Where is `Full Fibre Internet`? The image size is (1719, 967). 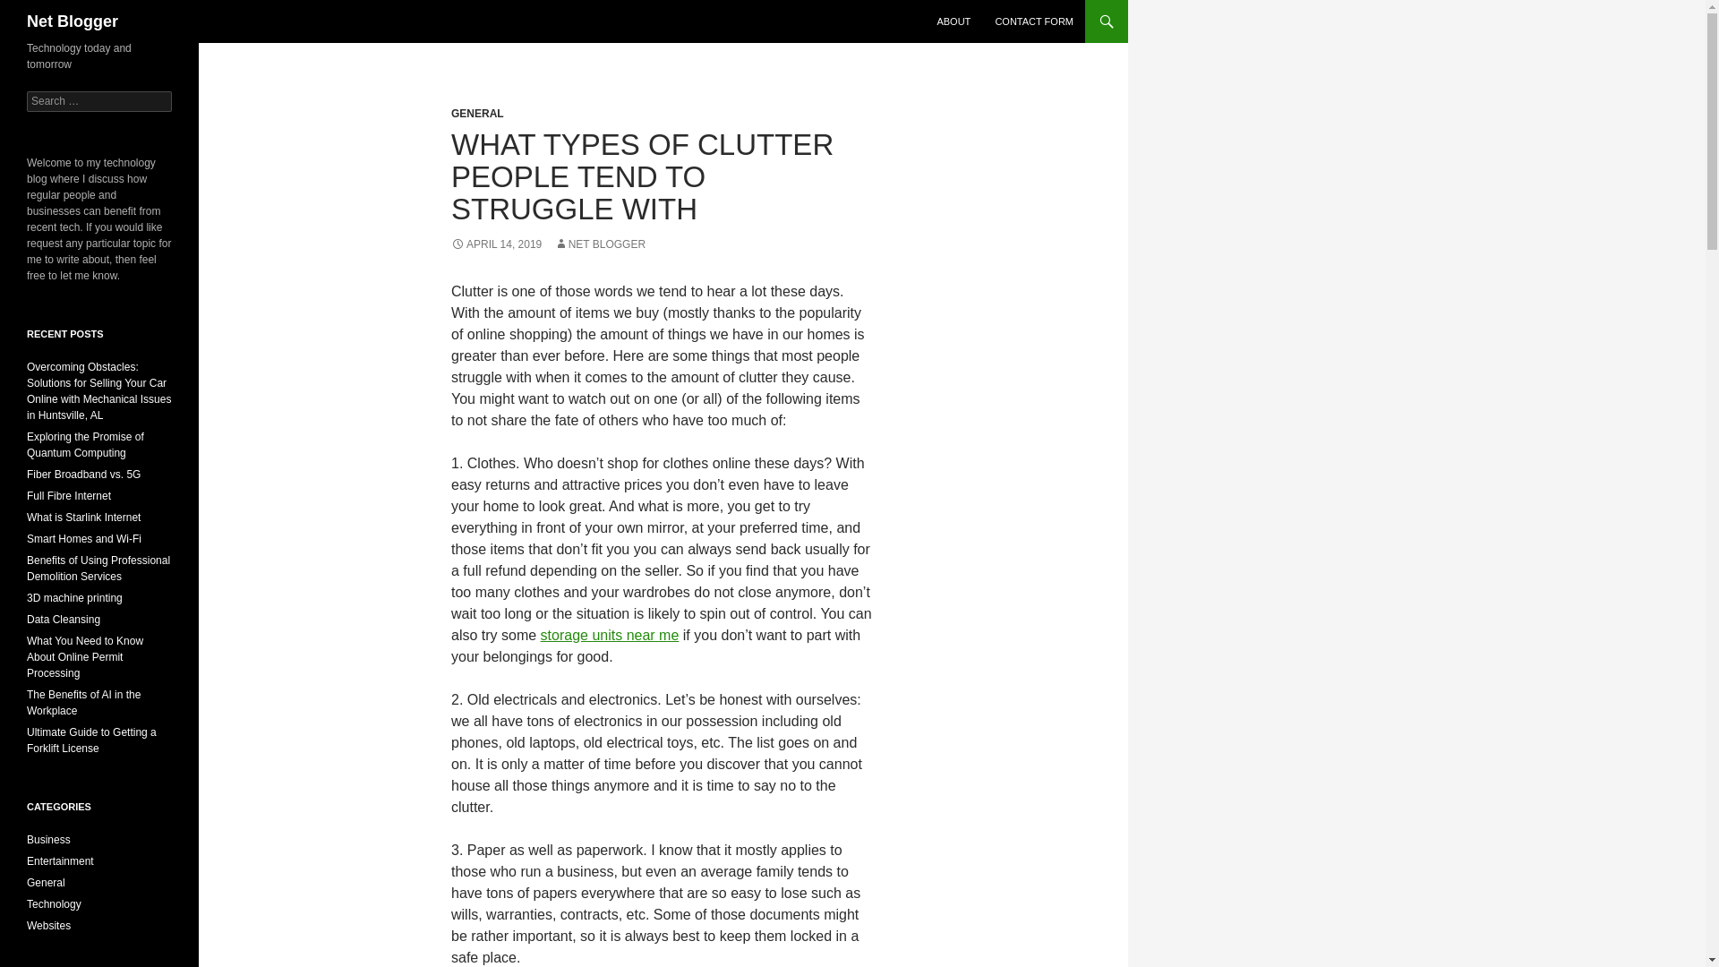
Full Fibre Internet is located at coordinates (69, 495).